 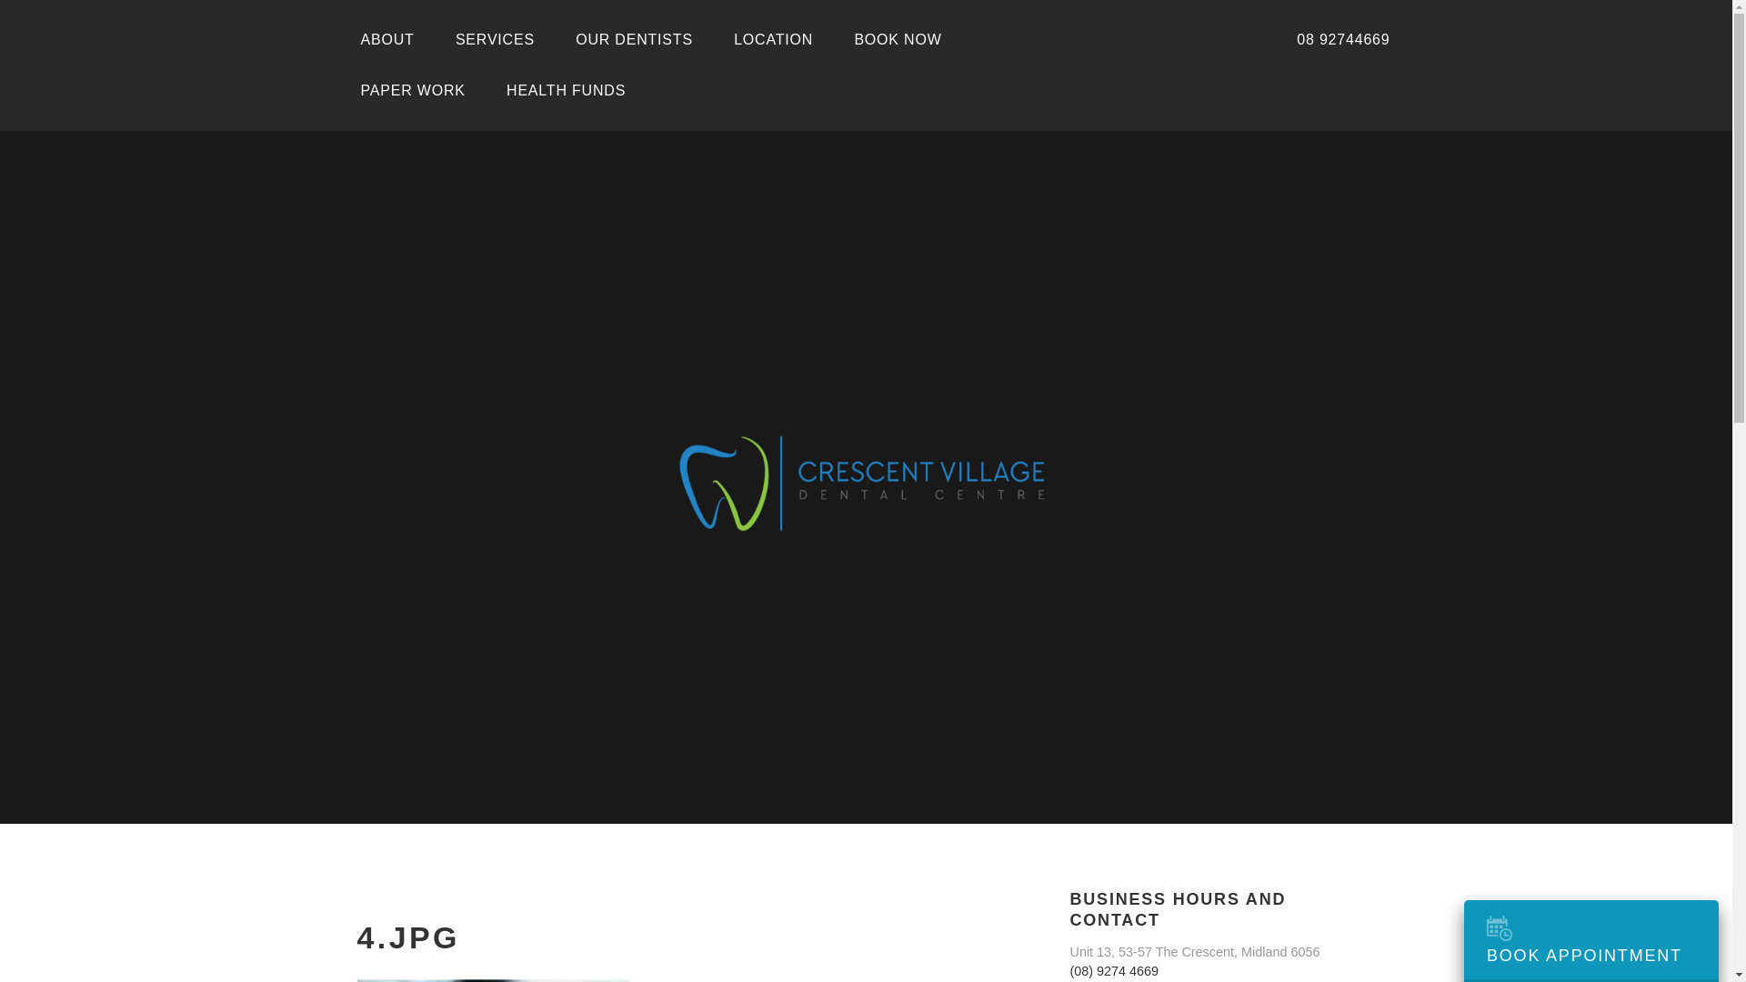 I want to click on PAPER WORK, so click(x=413, y=91).